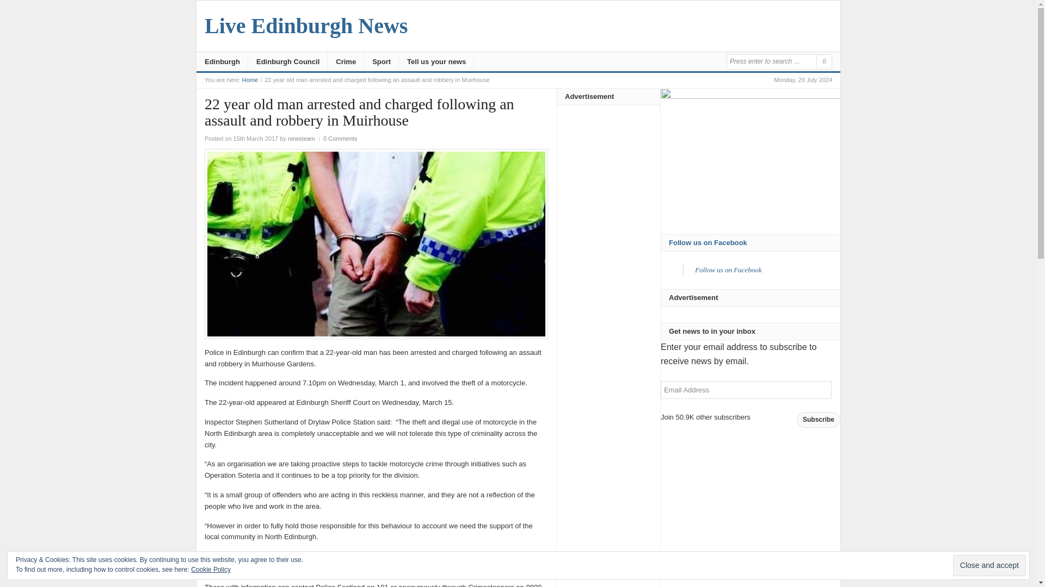 The width and height of the screenshot is (1045, 587). Describe the element at coordinates (306, 26) in the screenshot. I see `Live Edinburgh News` at that location.